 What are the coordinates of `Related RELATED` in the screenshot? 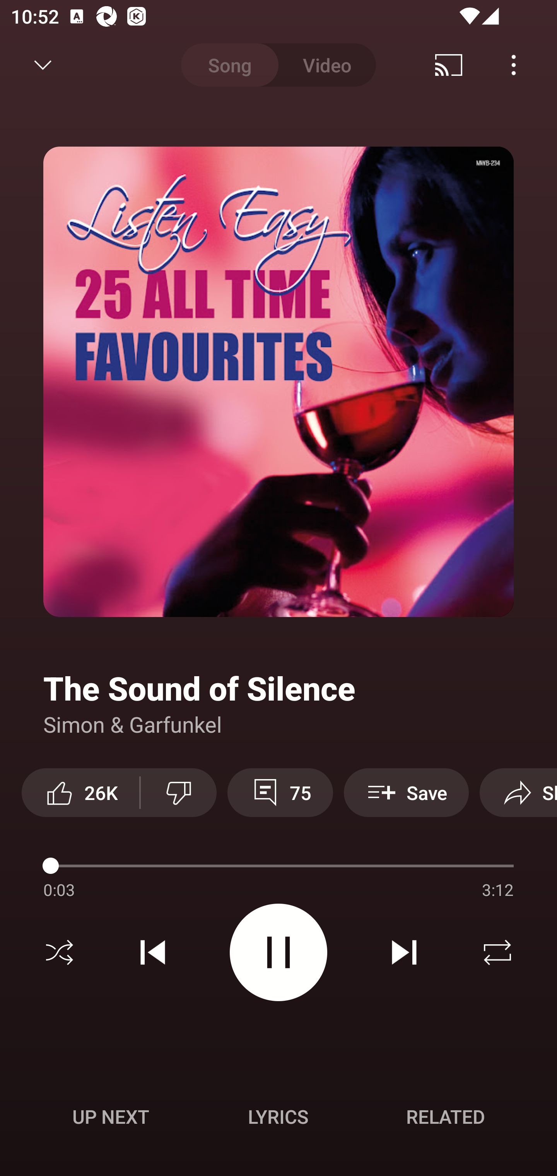 It's located at (446, 1116).